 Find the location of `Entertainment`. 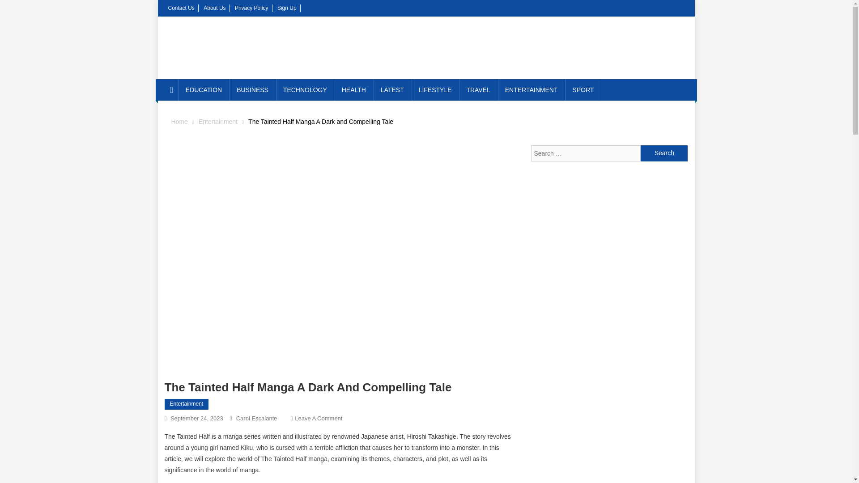

Entertainment is located at coordinates (218, 121).